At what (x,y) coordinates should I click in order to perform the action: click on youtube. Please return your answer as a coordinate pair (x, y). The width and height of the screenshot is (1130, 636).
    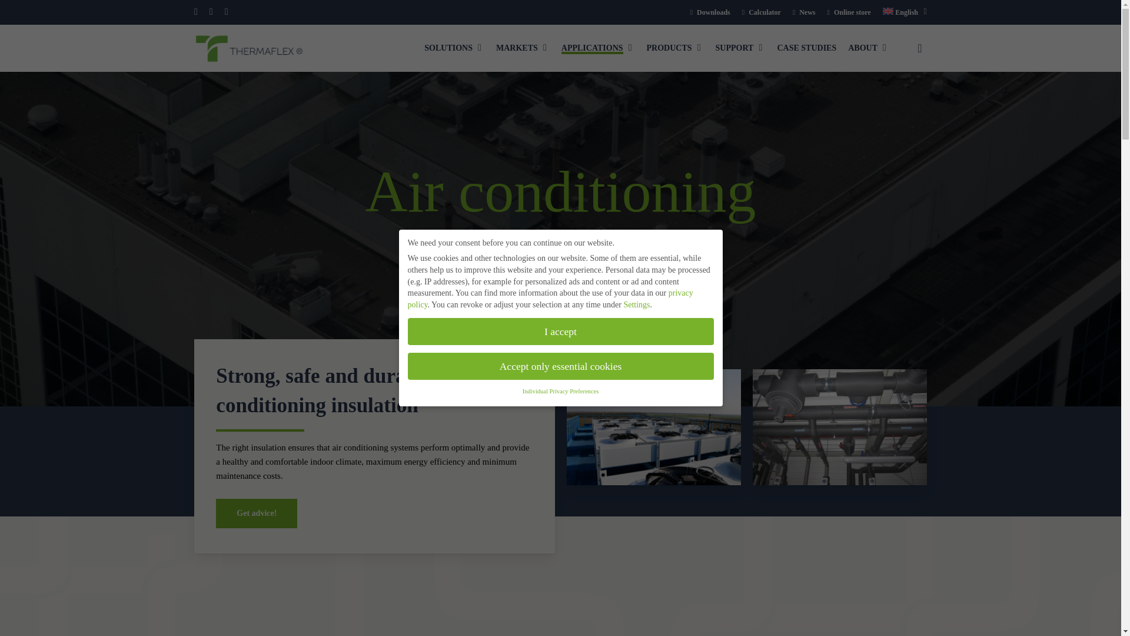
    Looking at the image, I should click on (226, 12).